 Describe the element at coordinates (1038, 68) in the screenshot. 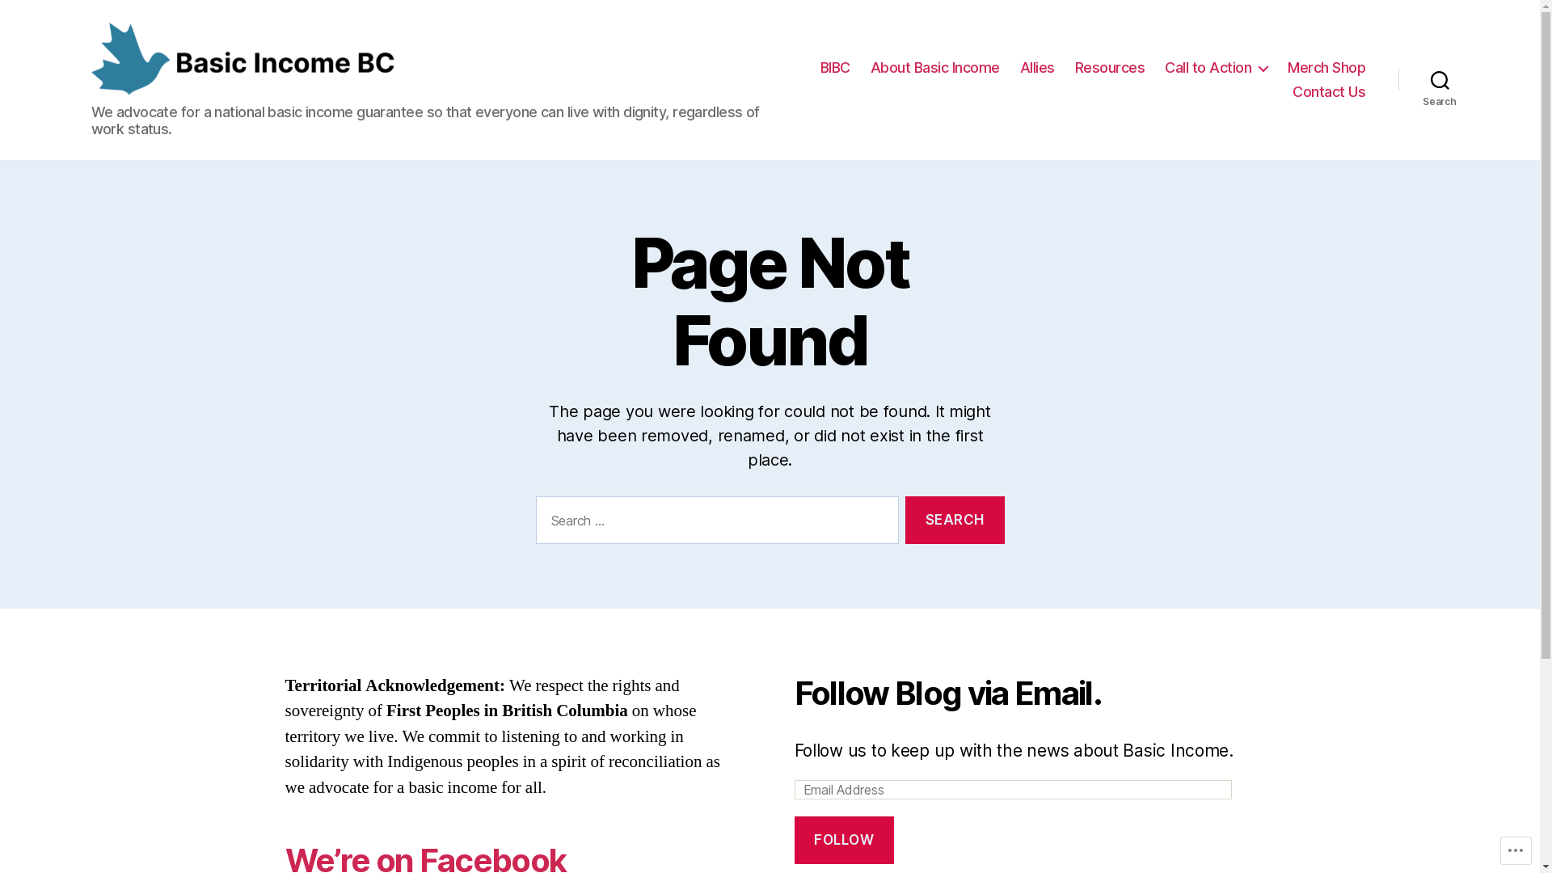

I see `Allies` at that location.